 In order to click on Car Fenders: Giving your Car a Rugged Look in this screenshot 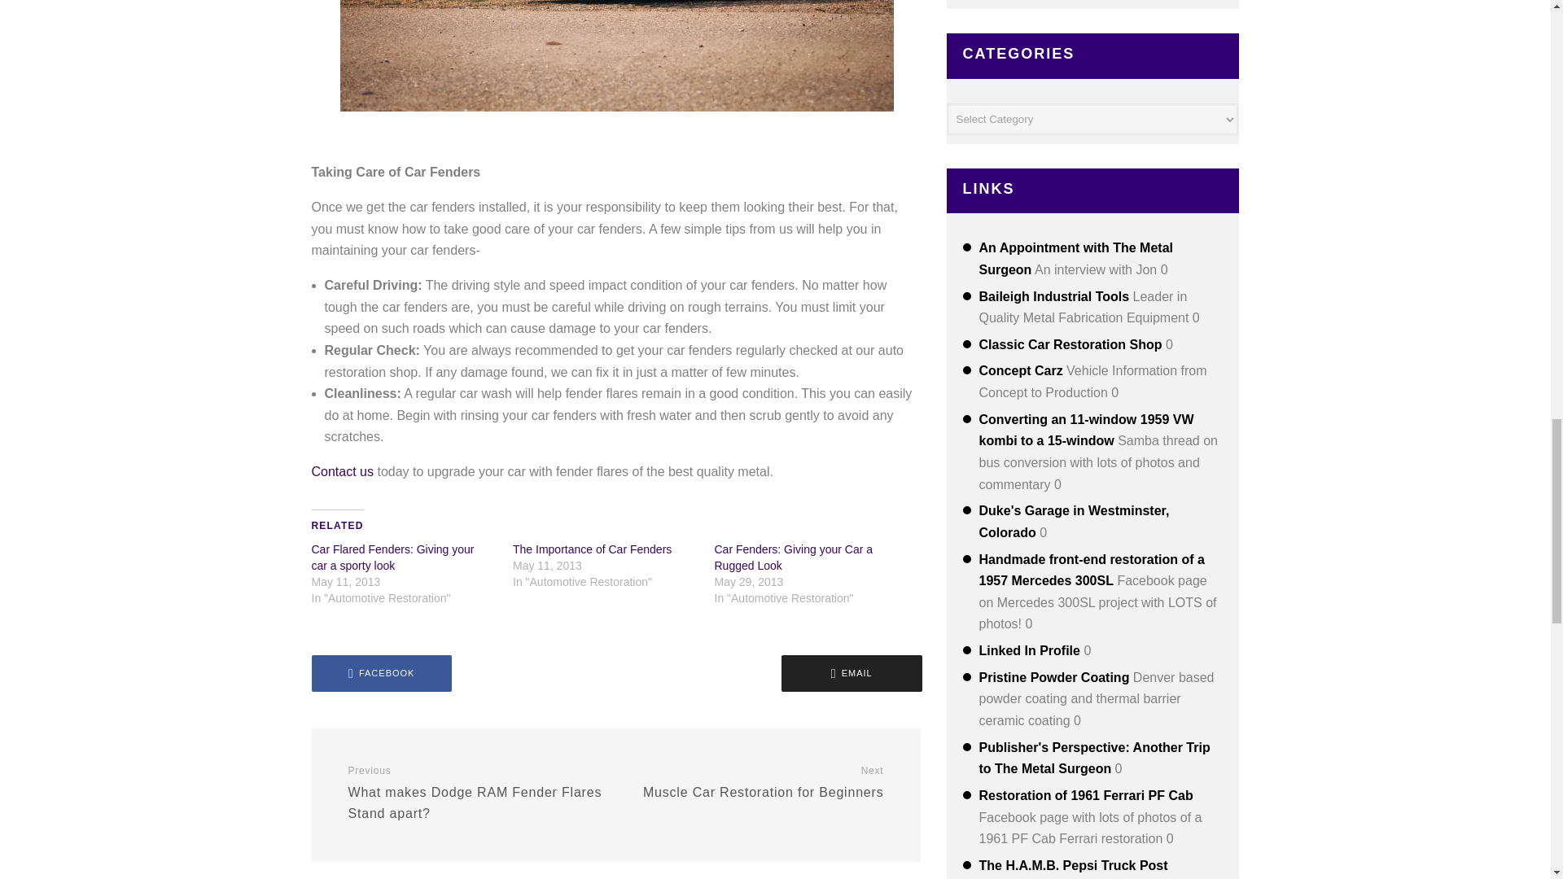, I will do `click(794, 558)`.